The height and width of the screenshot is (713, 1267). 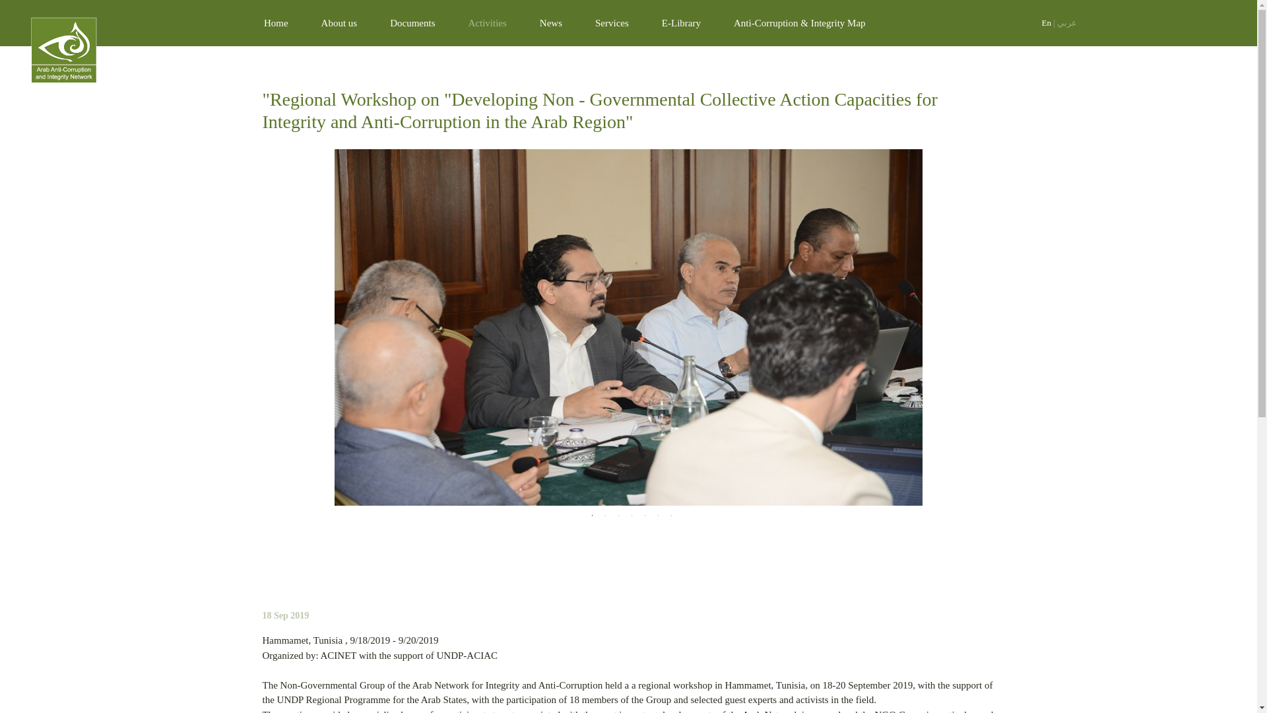 What do you see at coordinates (412, 24) in the screenshot?
I see `Documents` at bounding box center [412, 24].